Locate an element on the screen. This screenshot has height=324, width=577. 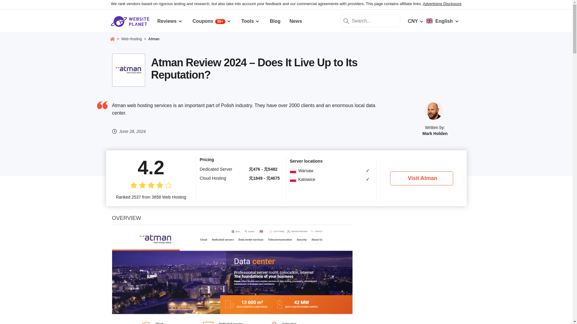
Advertising Disclosure is located at coordinates (442, 4).